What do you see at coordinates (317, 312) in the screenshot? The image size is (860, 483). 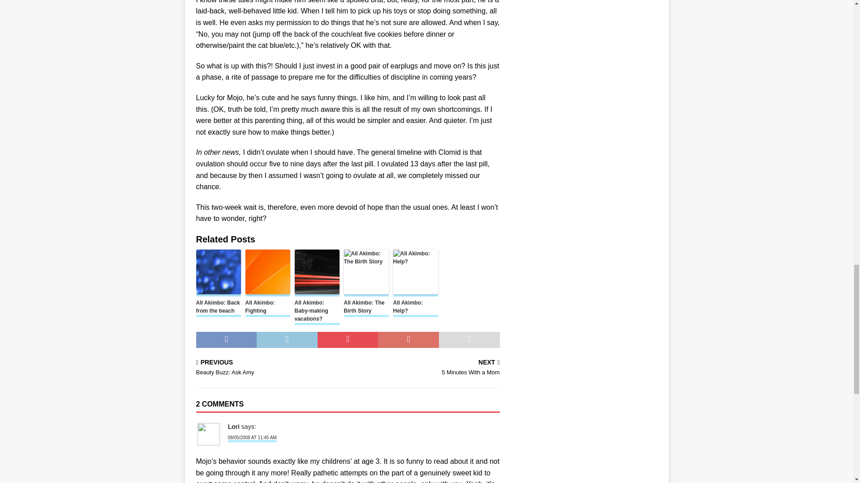 I see `All Akimbo: Baby-making vacations?` at bounding box center [317, 312].